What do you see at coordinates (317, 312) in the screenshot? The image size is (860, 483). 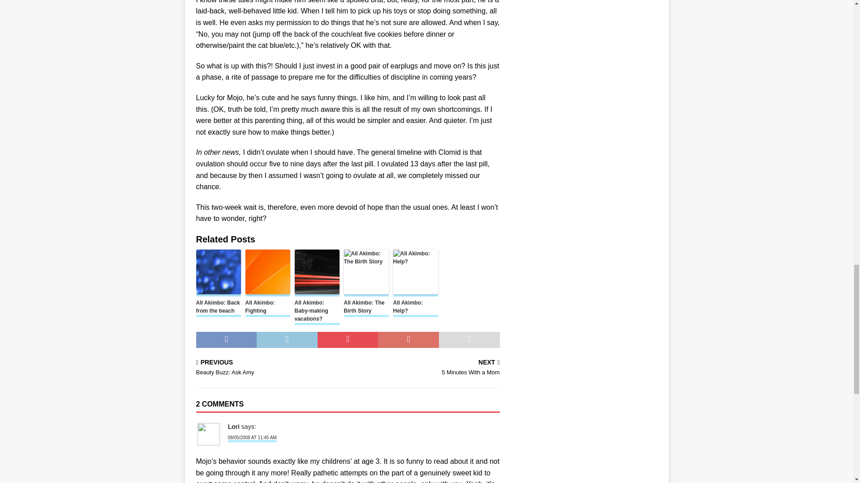 I see `All Akimbo: Baby-making vacations?` at bounding box center [317, 312].